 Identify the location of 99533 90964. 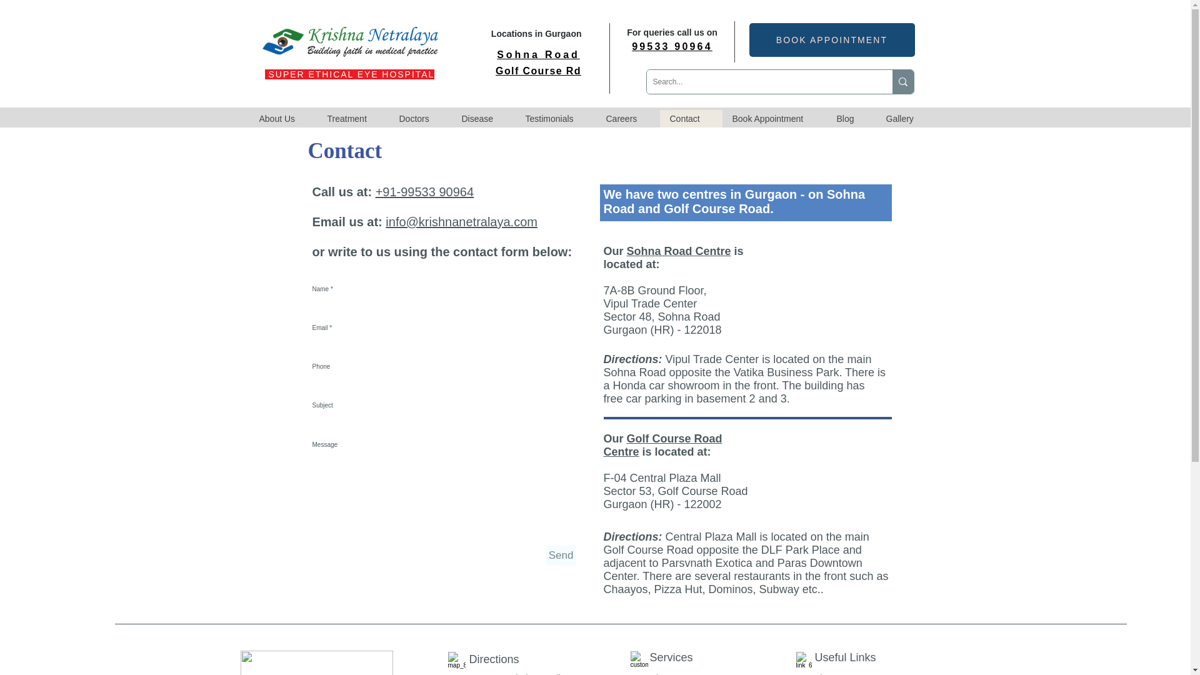
(672, 46).